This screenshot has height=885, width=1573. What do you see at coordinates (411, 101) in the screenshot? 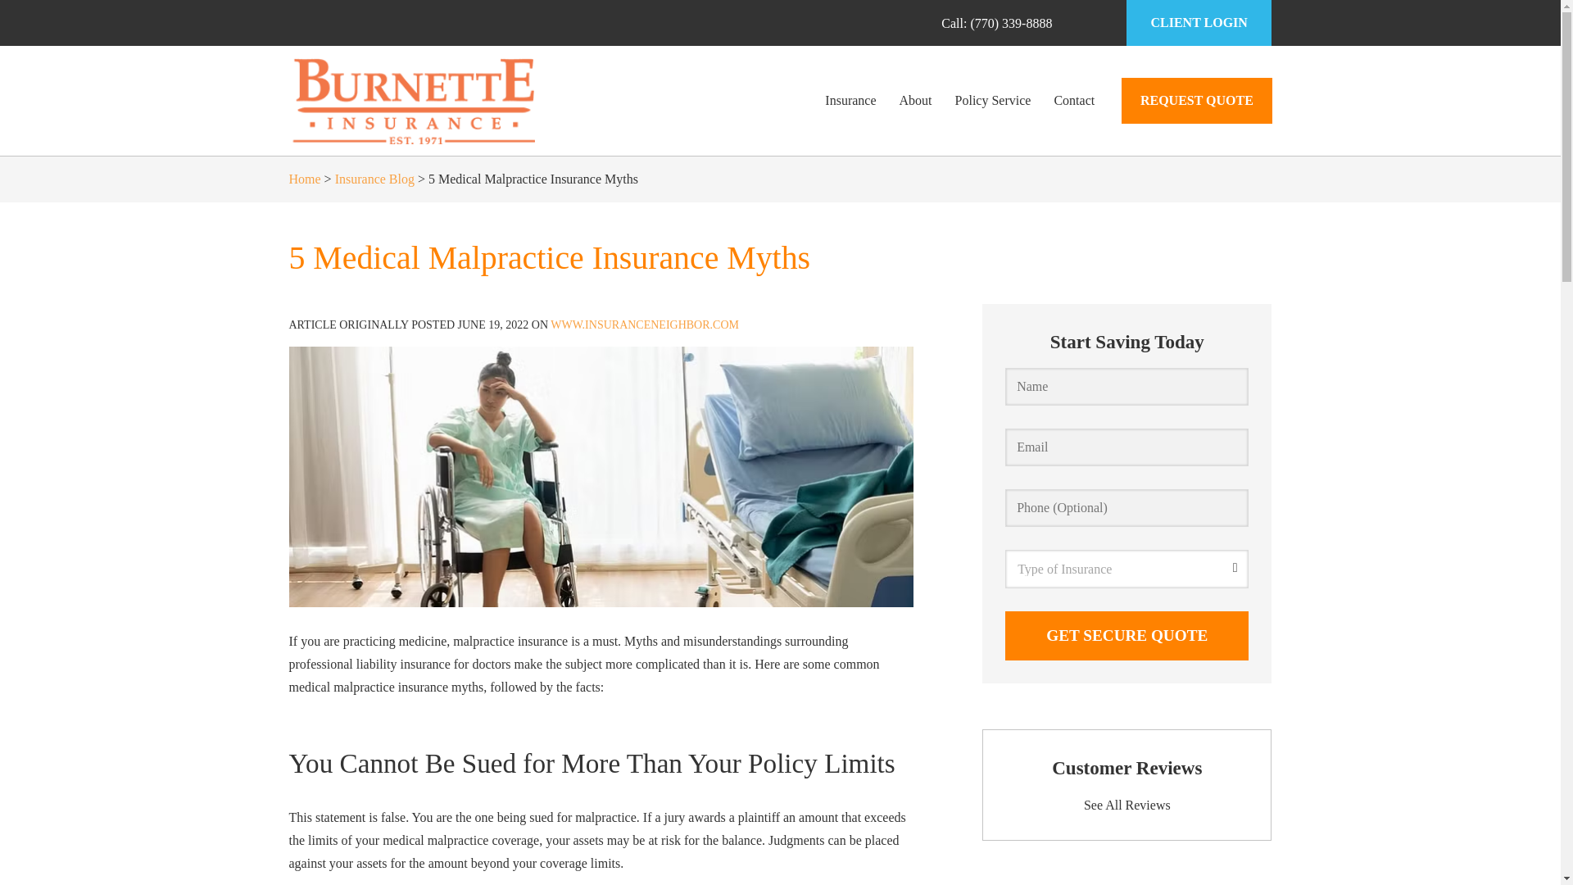
I see `logo` at bounding box center [411, 101].